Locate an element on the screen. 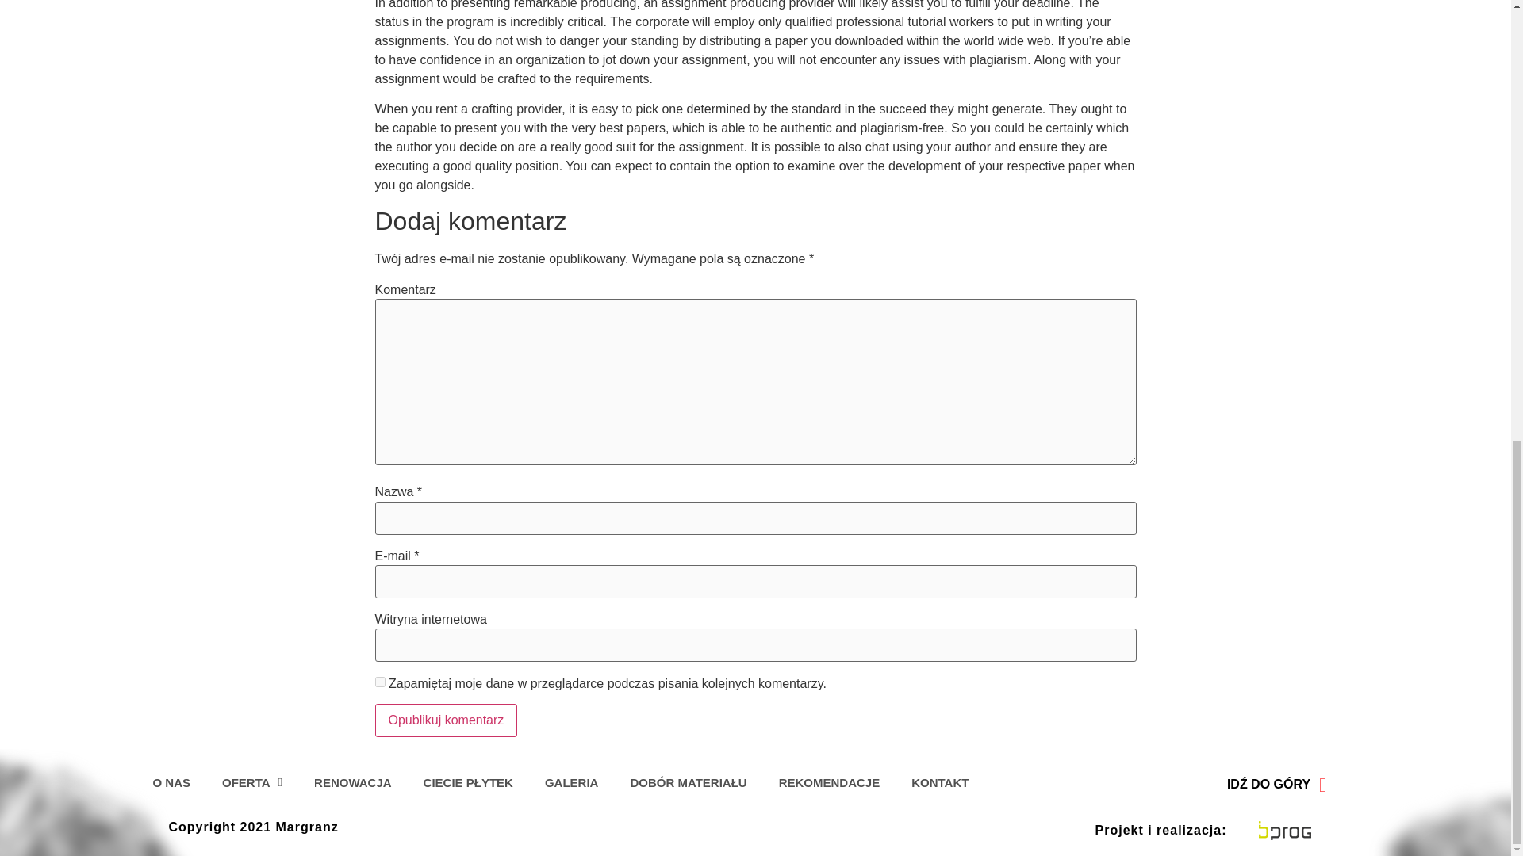 The width and height of the screenshot is (1523, 856). yes is located at coordinates (379, 682).